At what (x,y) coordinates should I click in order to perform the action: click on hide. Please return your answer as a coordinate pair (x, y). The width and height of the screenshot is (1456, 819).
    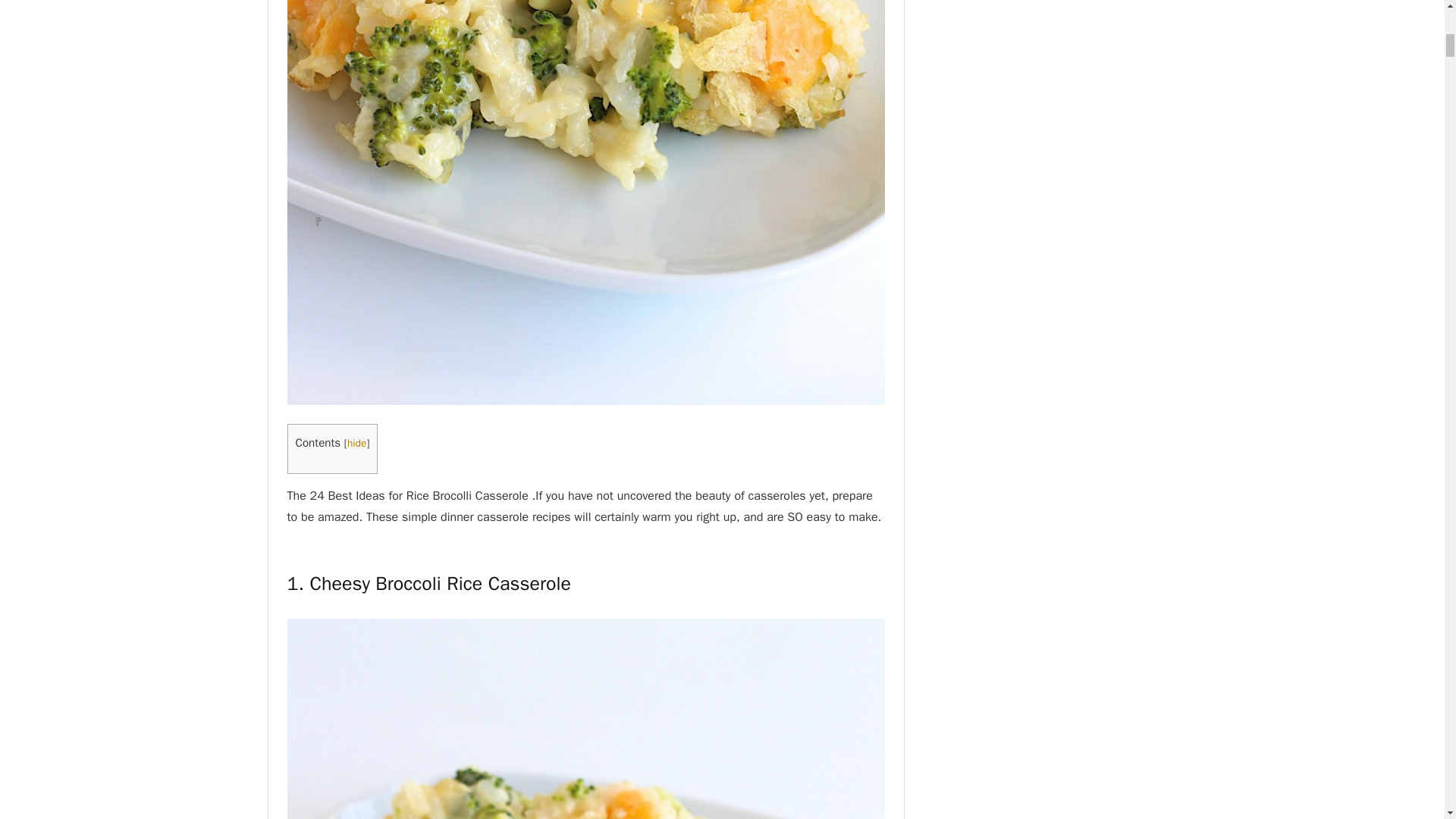
    Looking at the image, I should click on (356, 443).